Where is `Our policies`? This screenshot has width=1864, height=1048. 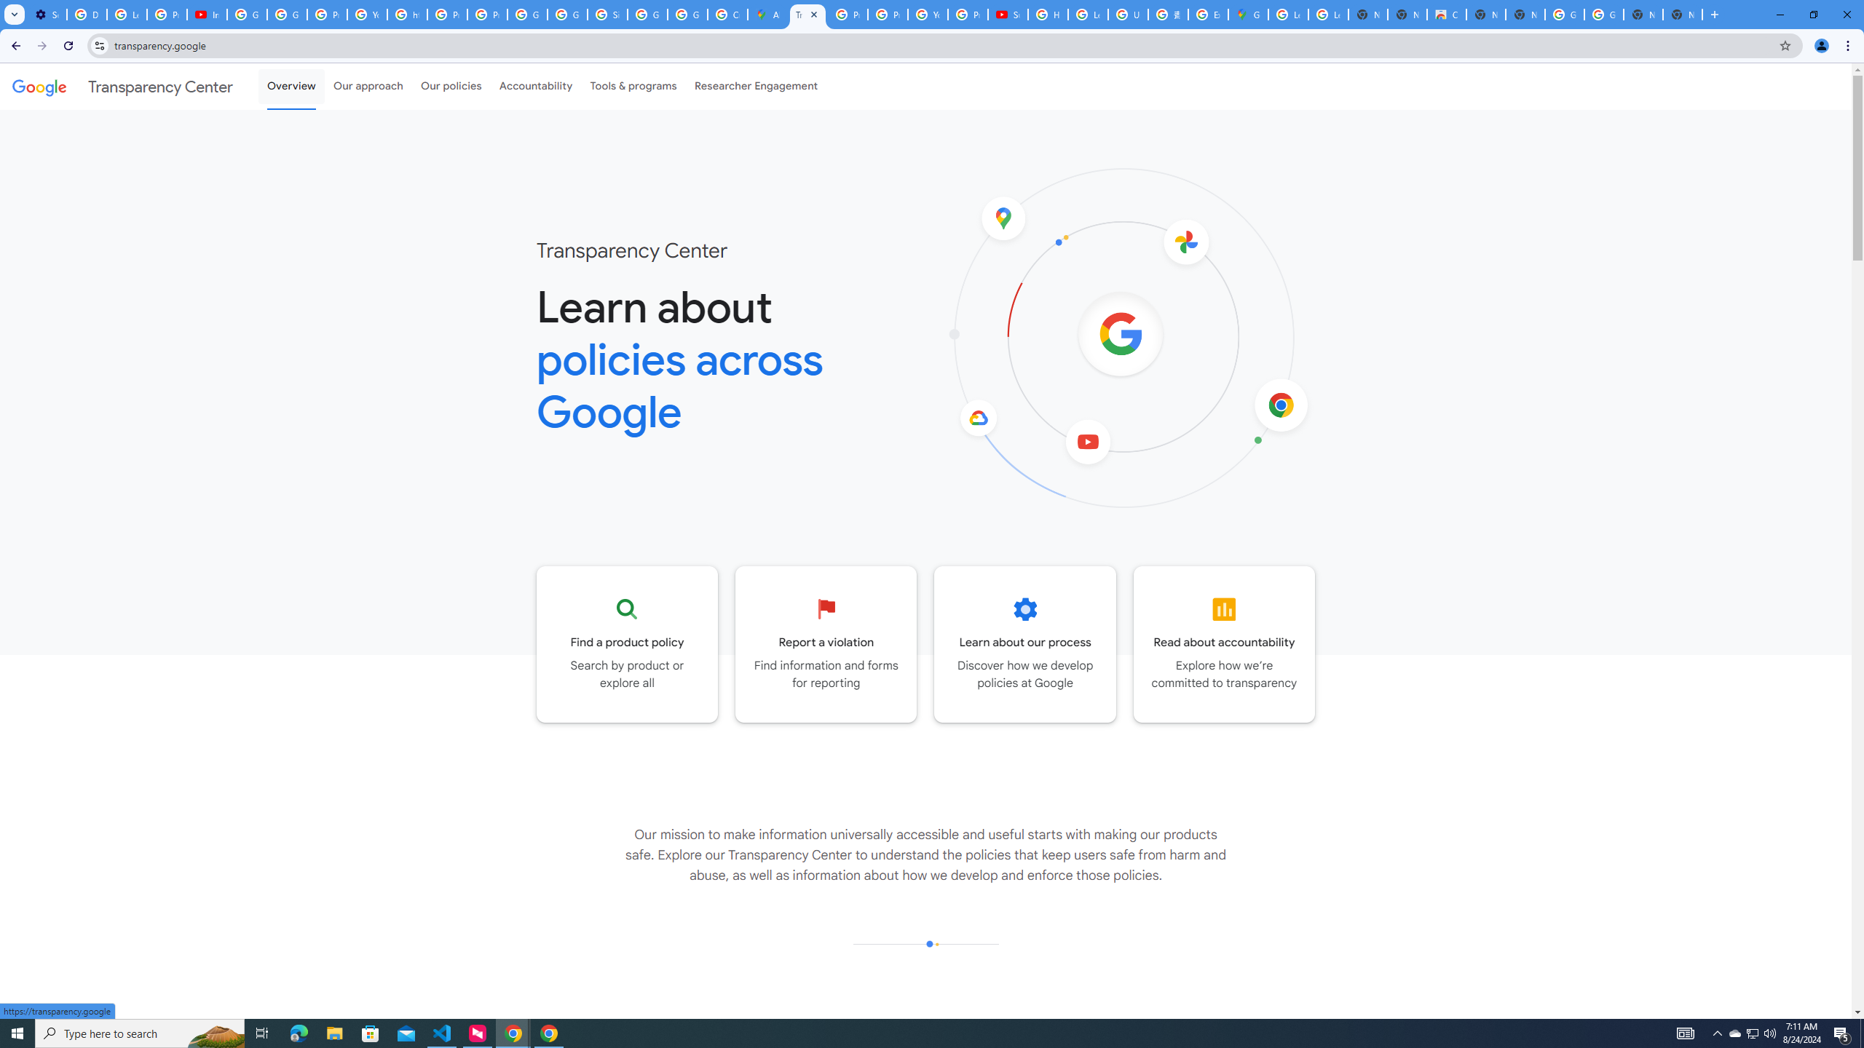
Our policies is located at coordinates (451, 86).